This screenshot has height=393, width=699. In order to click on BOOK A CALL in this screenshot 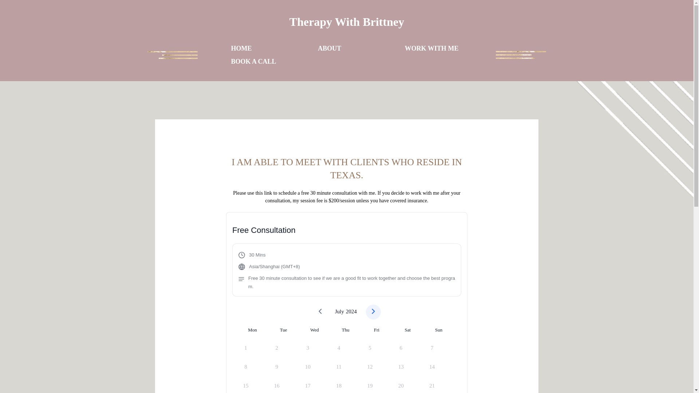, I will do `click(253, 61)`.